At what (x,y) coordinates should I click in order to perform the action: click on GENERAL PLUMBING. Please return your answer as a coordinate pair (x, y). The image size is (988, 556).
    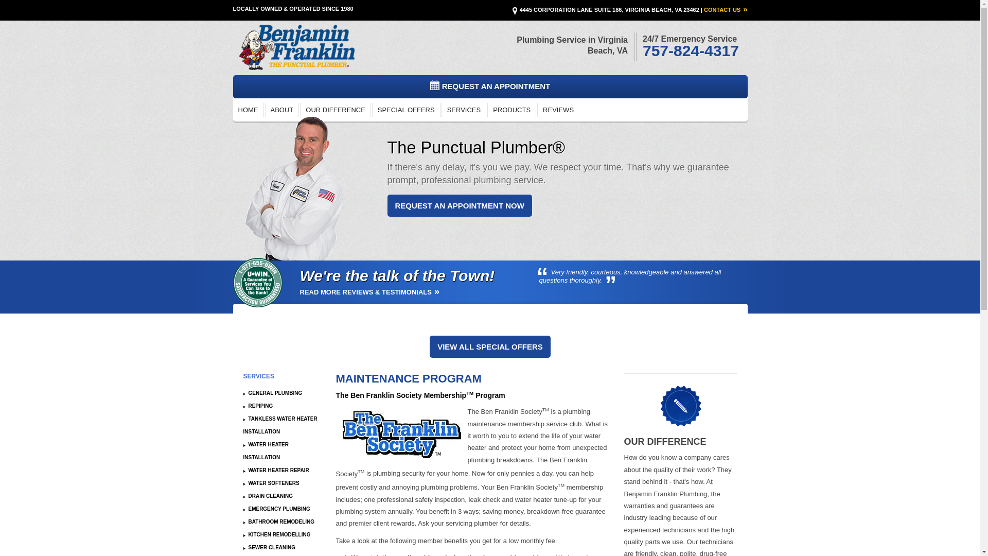
    Looking at the image, I should click on (273, 393).